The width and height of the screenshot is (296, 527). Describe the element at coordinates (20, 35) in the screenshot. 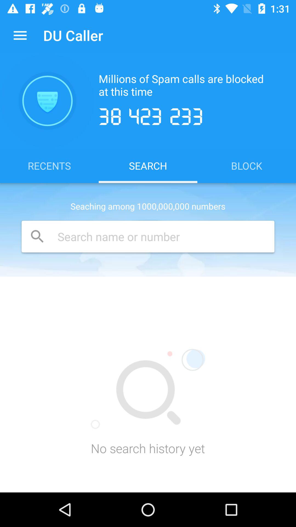

I see `press the item to the left of the du caller` at that location.